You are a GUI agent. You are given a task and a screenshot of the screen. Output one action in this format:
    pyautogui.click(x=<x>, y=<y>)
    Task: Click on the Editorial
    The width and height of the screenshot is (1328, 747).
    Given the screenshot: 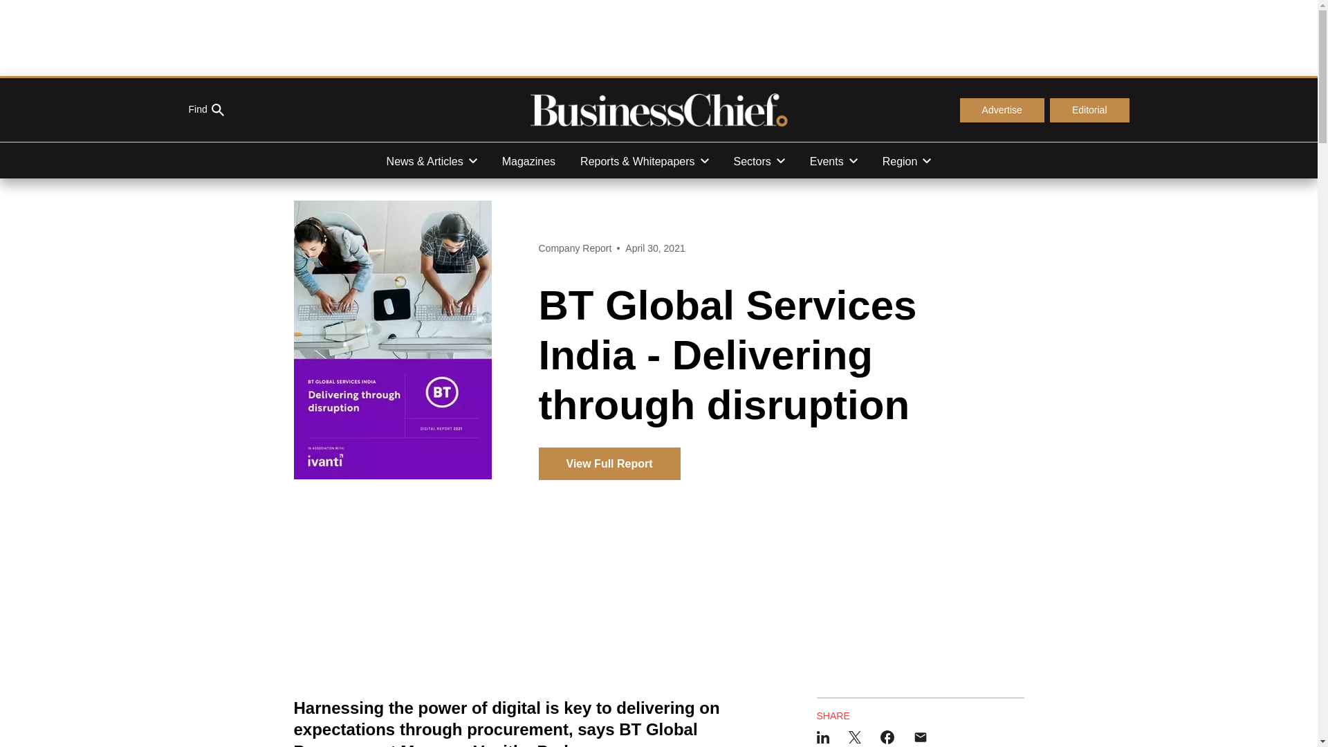 What is the action you would take?
    pyautogui.click(x=1090, y=111)
    